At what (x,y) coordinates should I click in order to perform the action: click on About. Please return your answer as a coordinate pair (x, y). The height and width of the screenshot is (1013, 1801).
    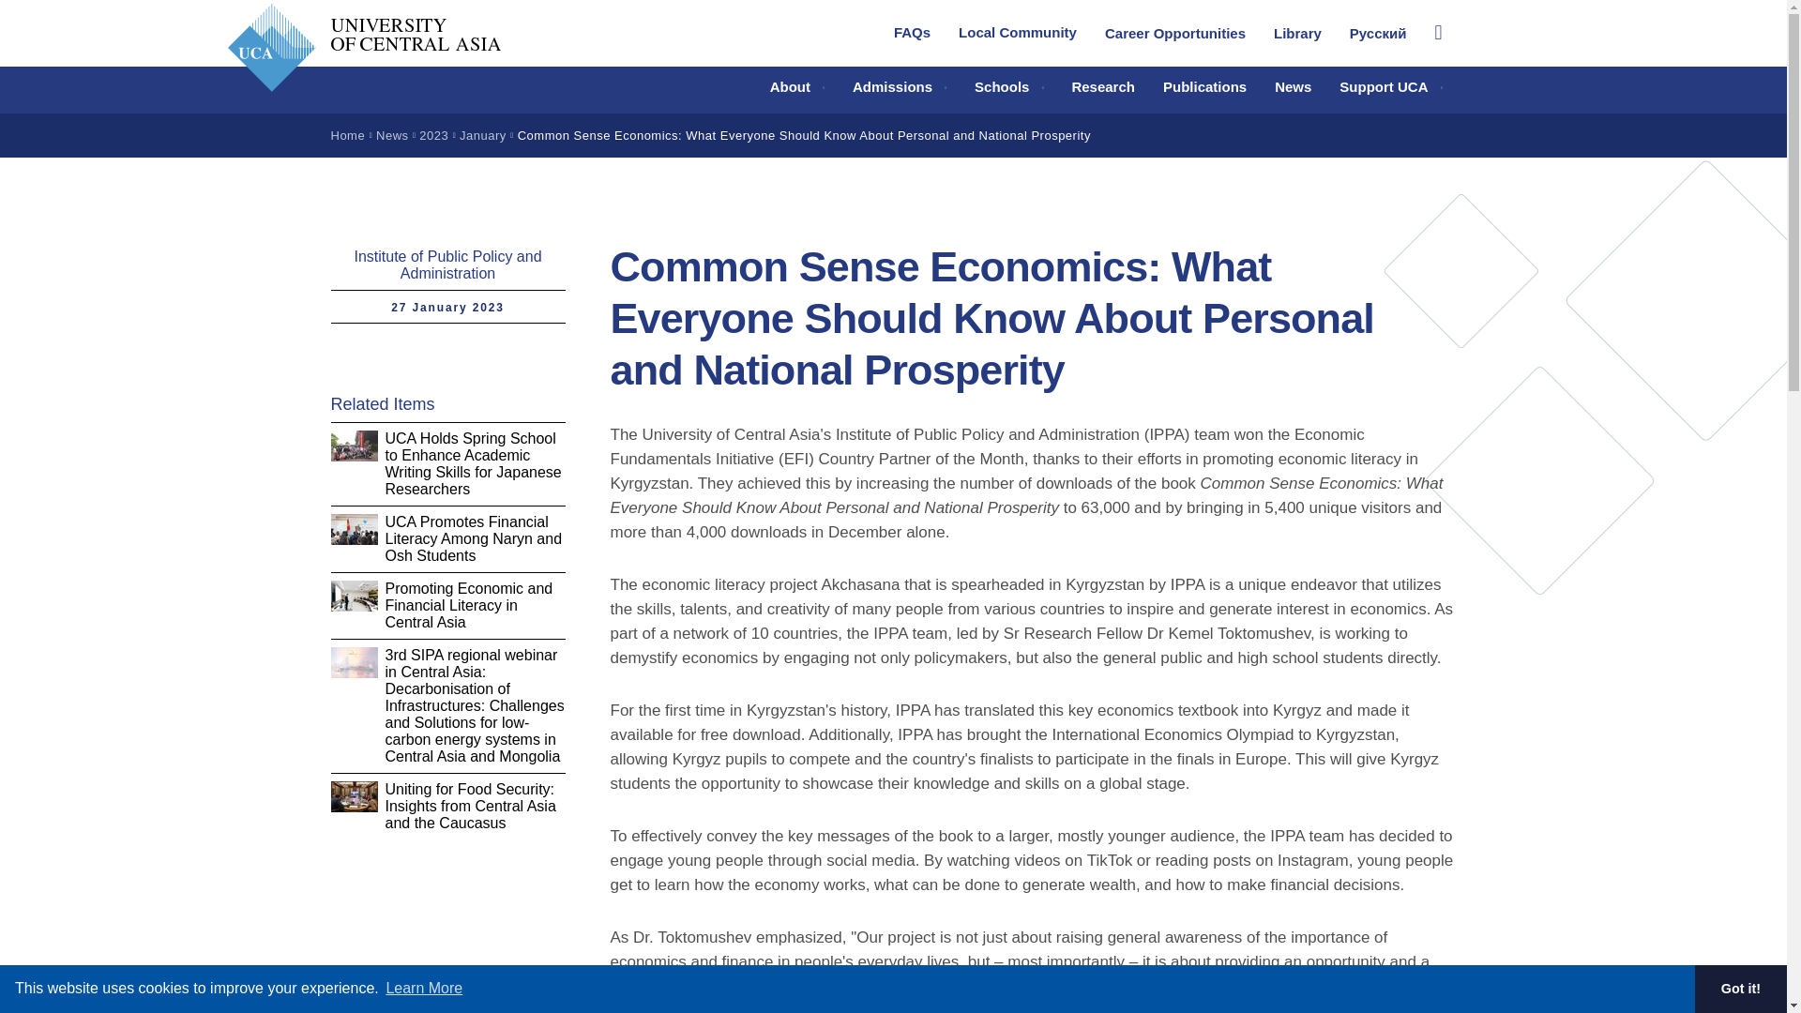
    Looking at the image, I should click on (797, 86).